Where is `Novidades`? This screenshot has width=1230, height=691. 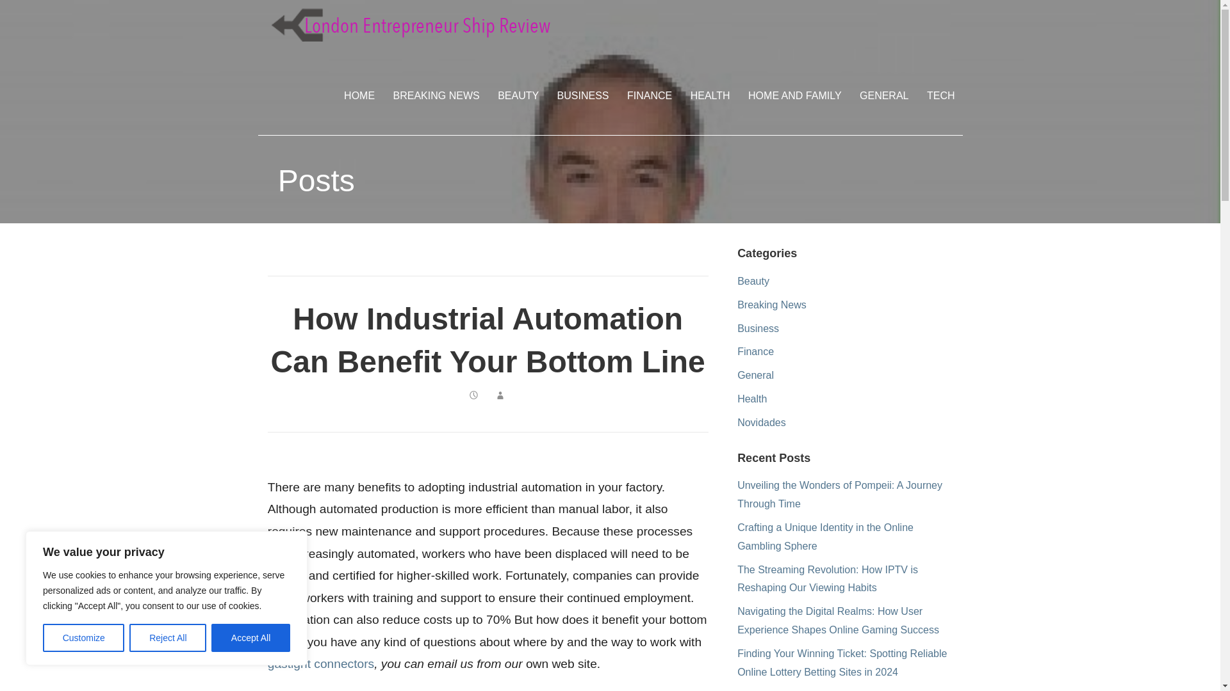
Novidades is located at coordinates (761, 422).